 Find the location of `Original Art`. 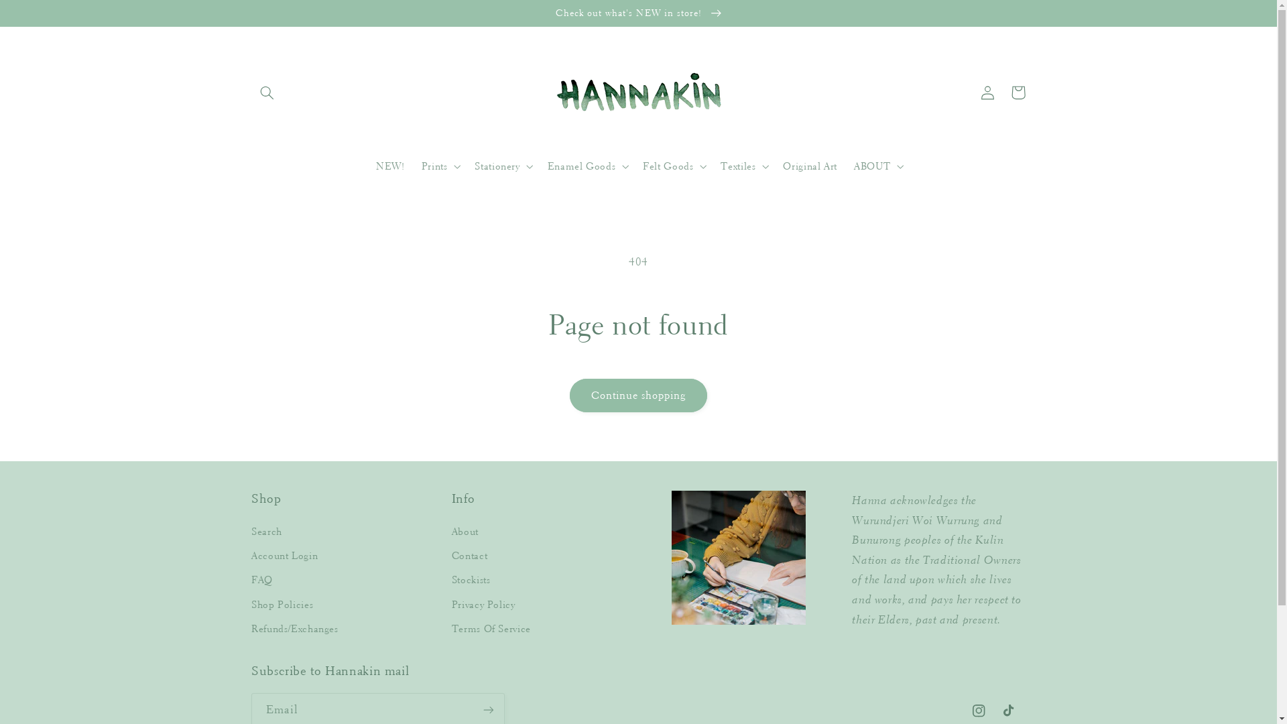

Original Art is located at coordinates (810, 167).